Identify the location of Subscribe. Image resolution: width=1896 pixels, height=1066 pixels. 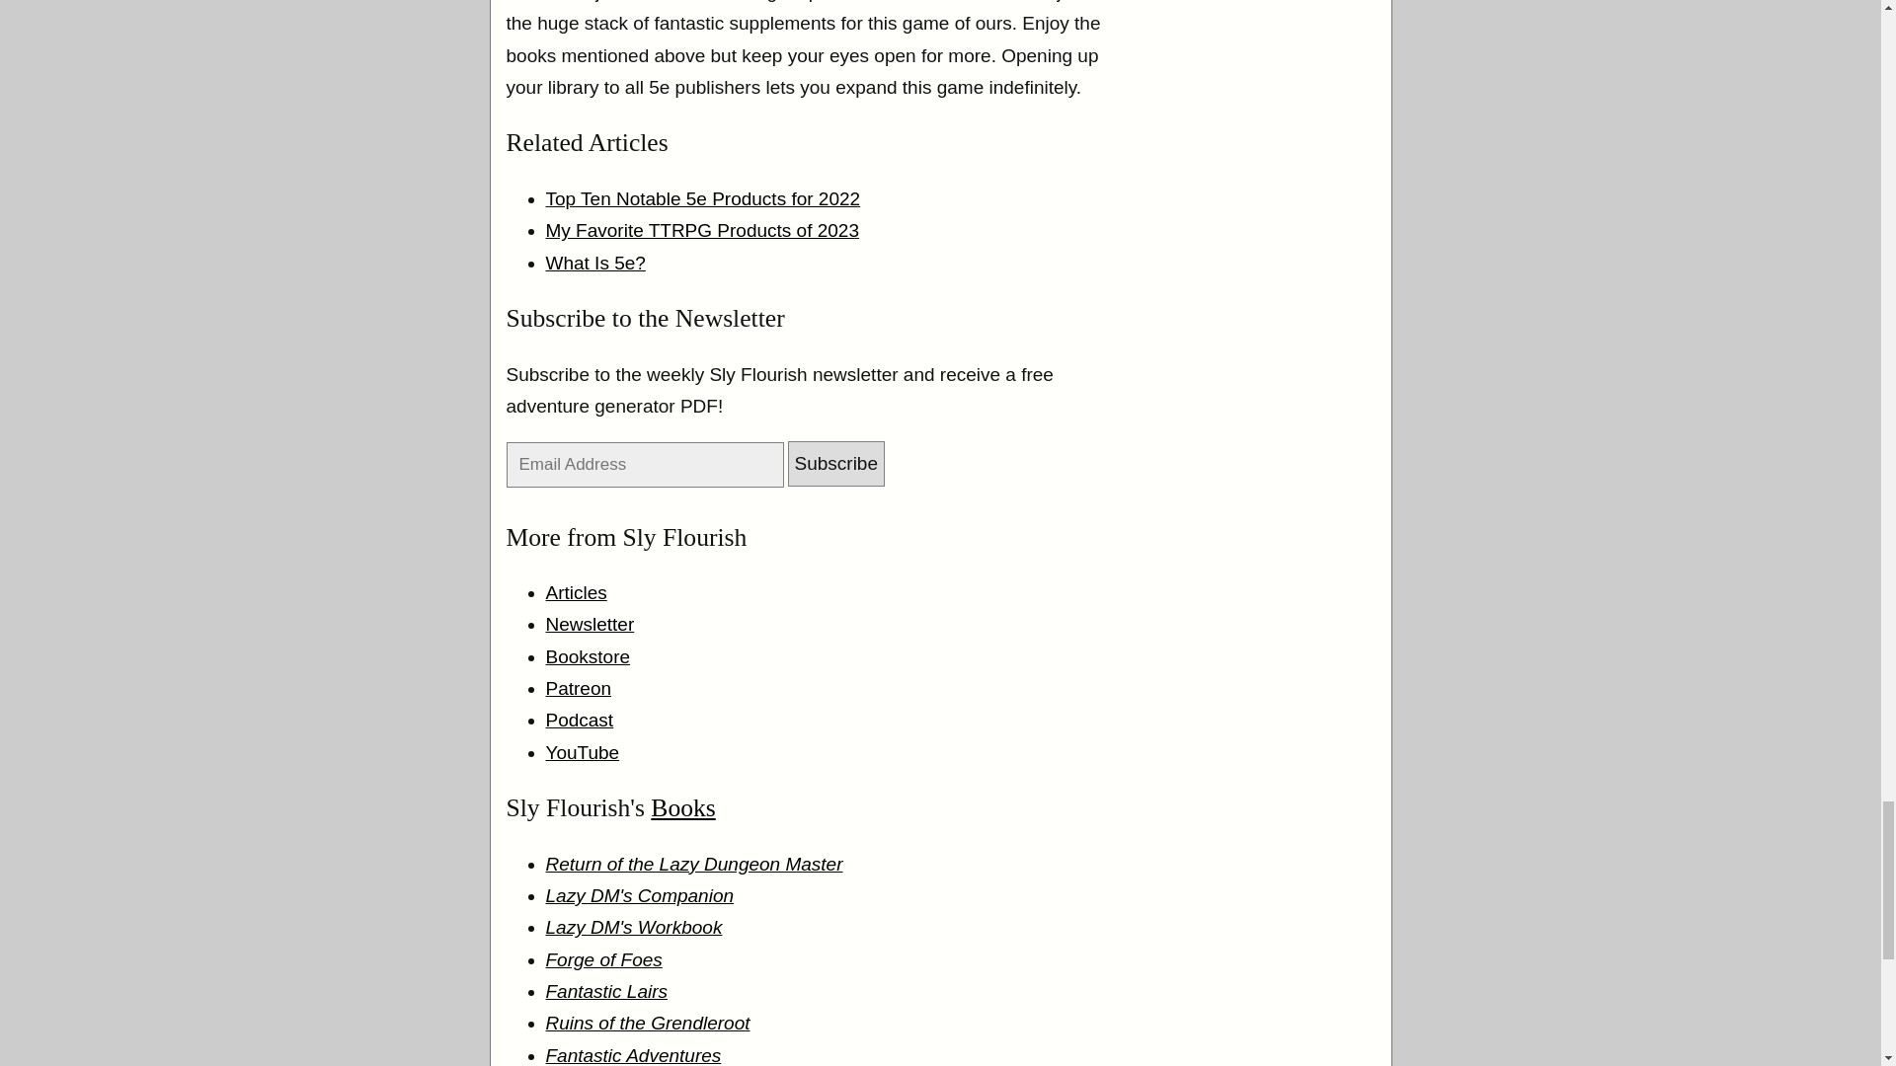
(836, 464).